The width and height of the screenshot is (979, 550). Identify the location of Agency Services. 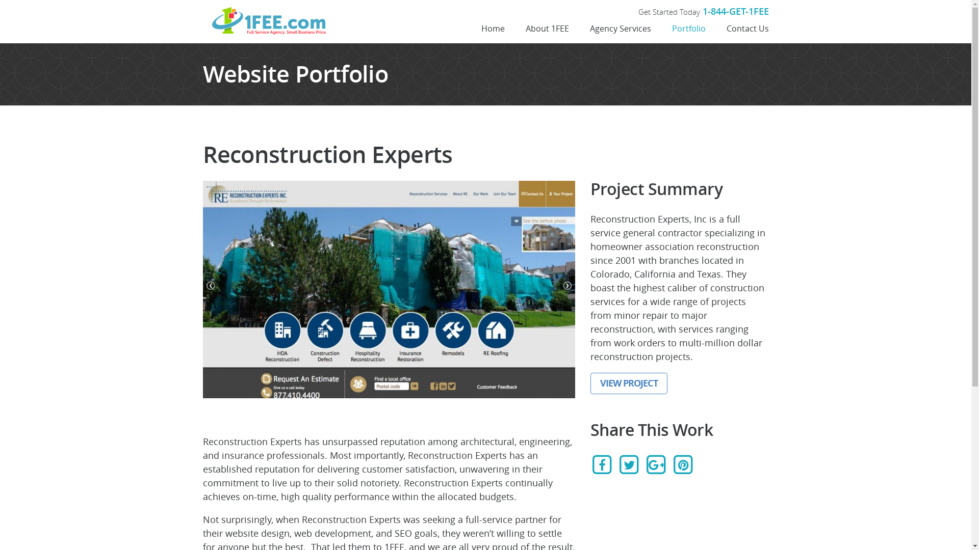
(620, 29).